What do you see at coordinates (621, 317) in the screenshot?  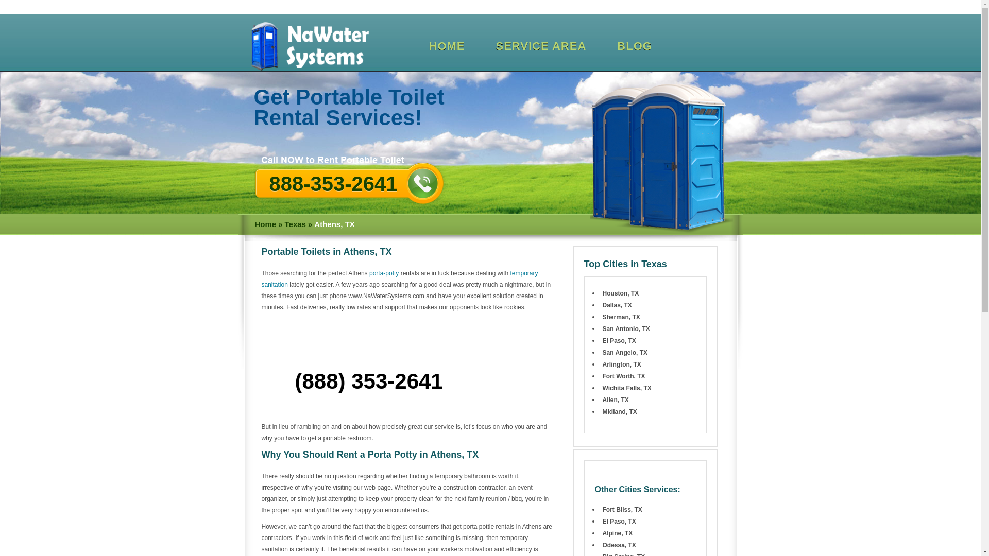 I see `Sherman, TX` at bounding box center [621, 317].